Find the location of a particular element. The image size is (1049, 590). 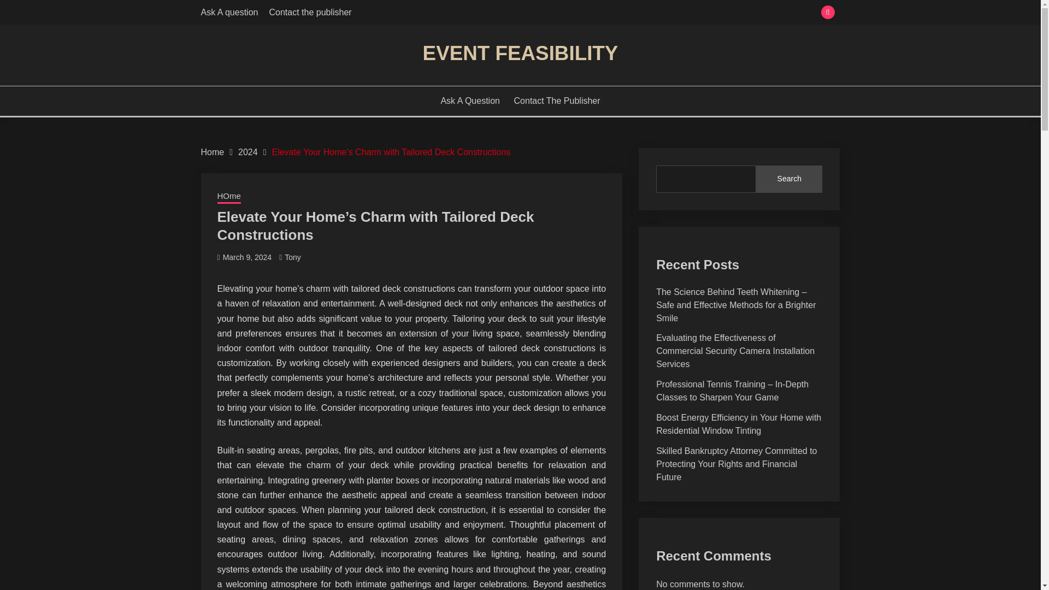

March 9, 2024 is located at coordinates (247, 257).